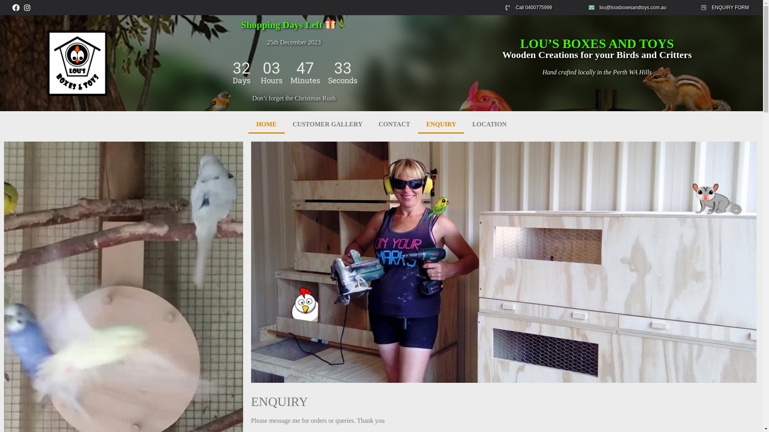 The width and height of the screenshot is (769, 432). Describe the element at coordinates (328, 124) in the screenshot. I see `CUSTOMER GALLERY` at that location.